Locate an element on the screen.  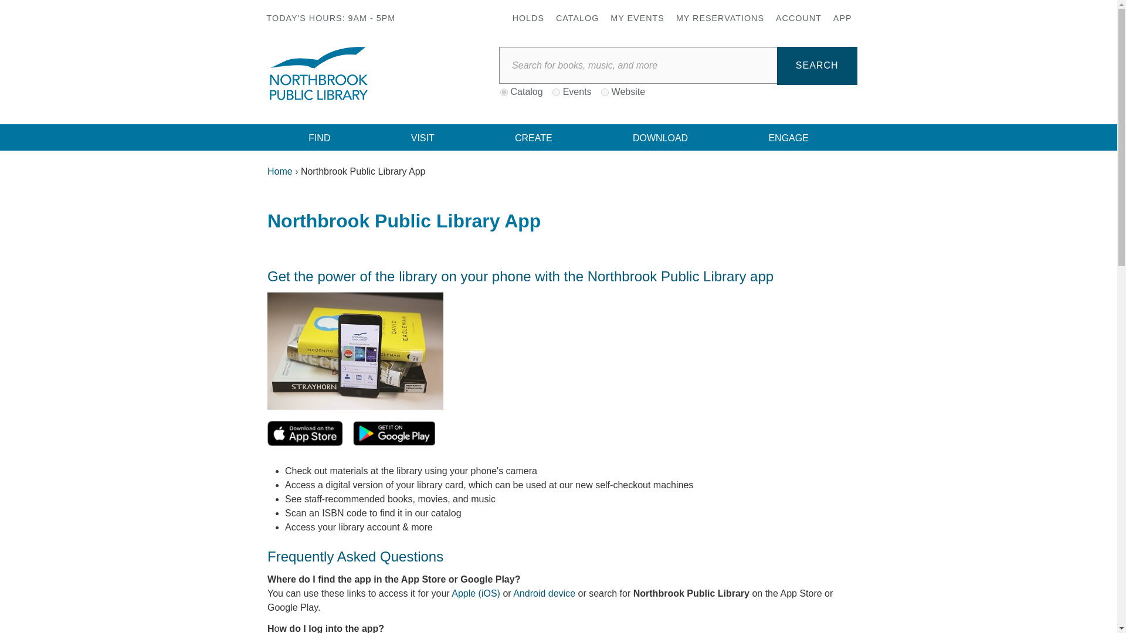
FIND is located at coordinates (320, 137).